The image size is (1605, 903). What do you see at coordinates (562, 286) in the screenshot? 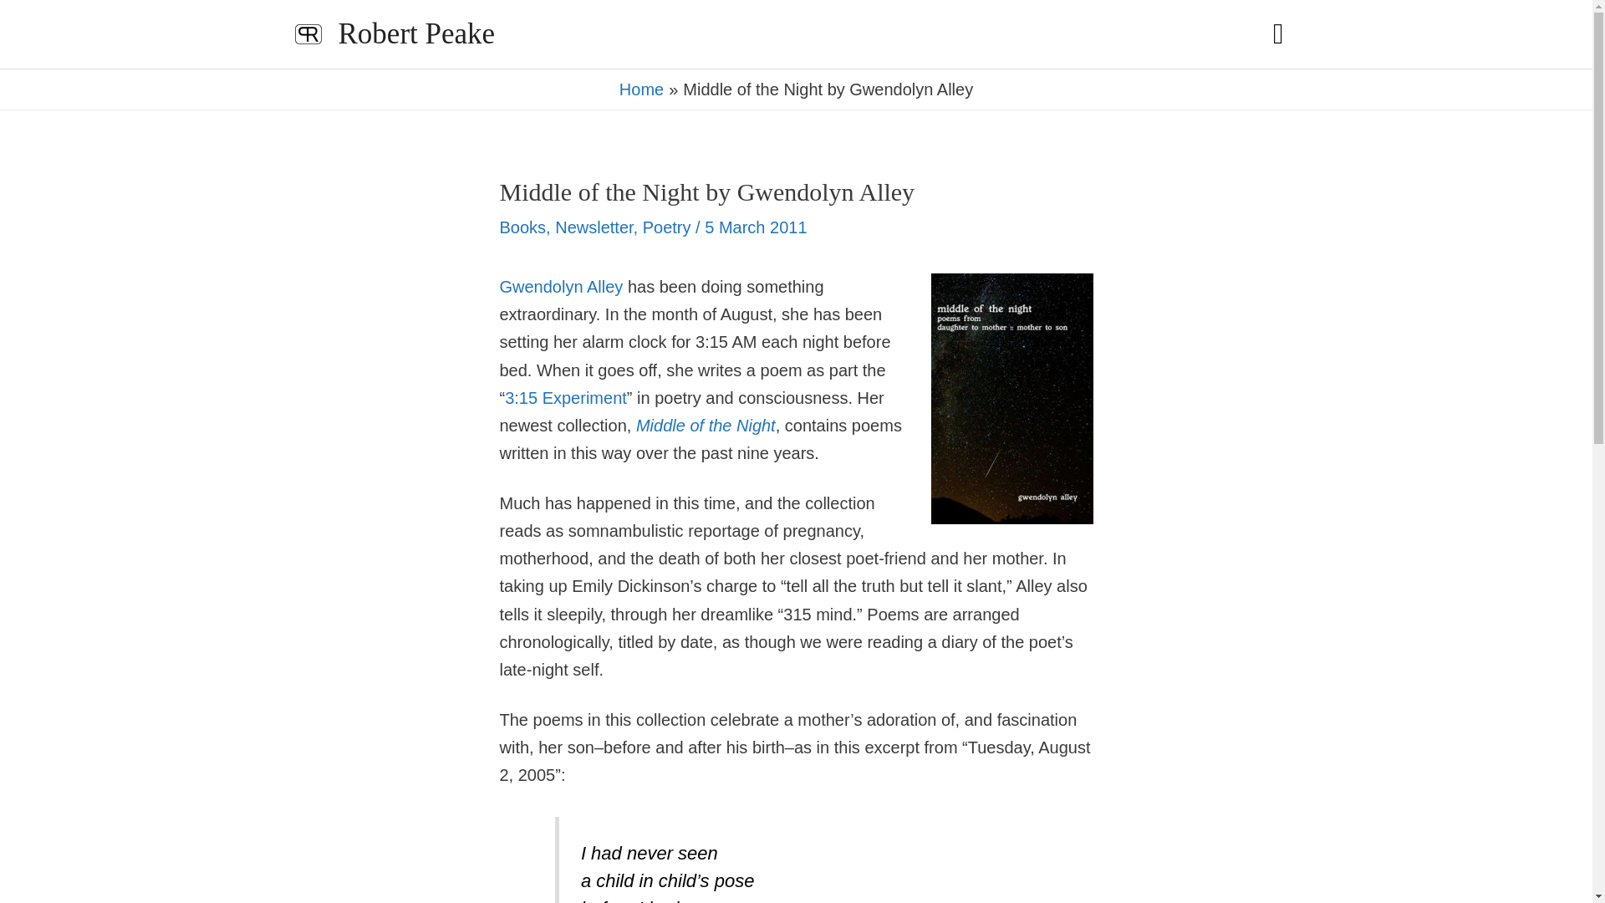
I see `Gwendolyn Alley` at bounding box center [562, 286].